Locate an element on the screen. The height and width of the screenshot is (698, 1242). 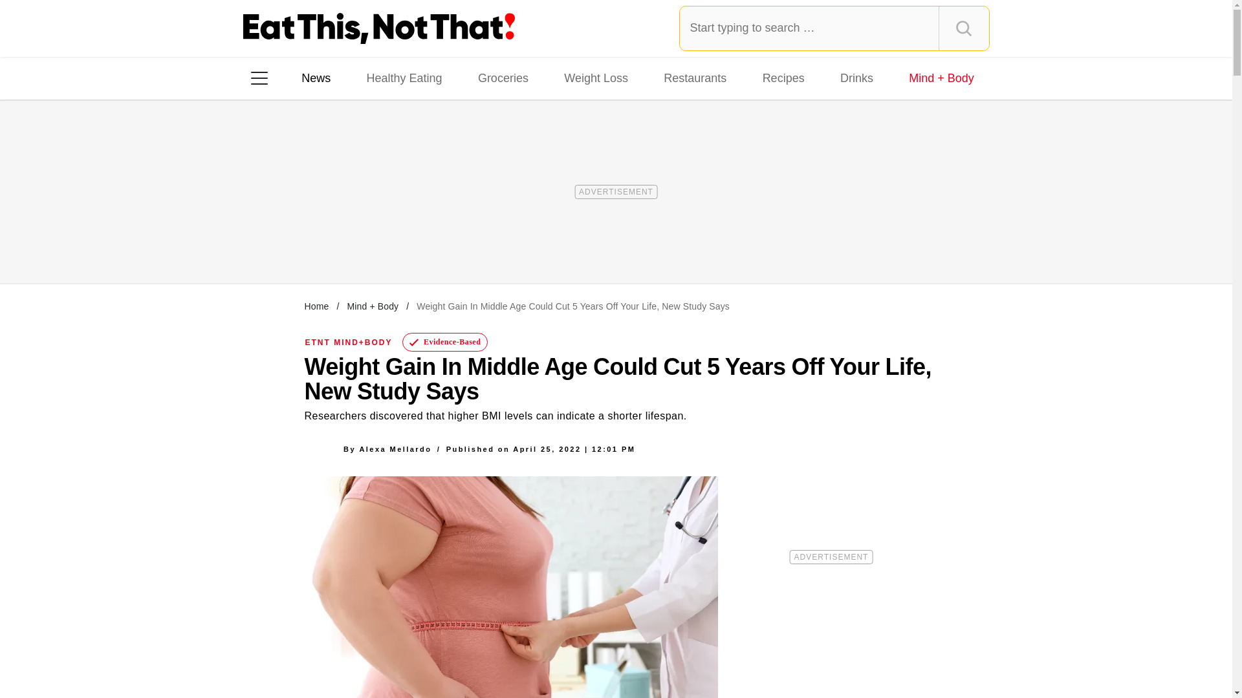
Healthy Eating is located at coordinates (404, 78).